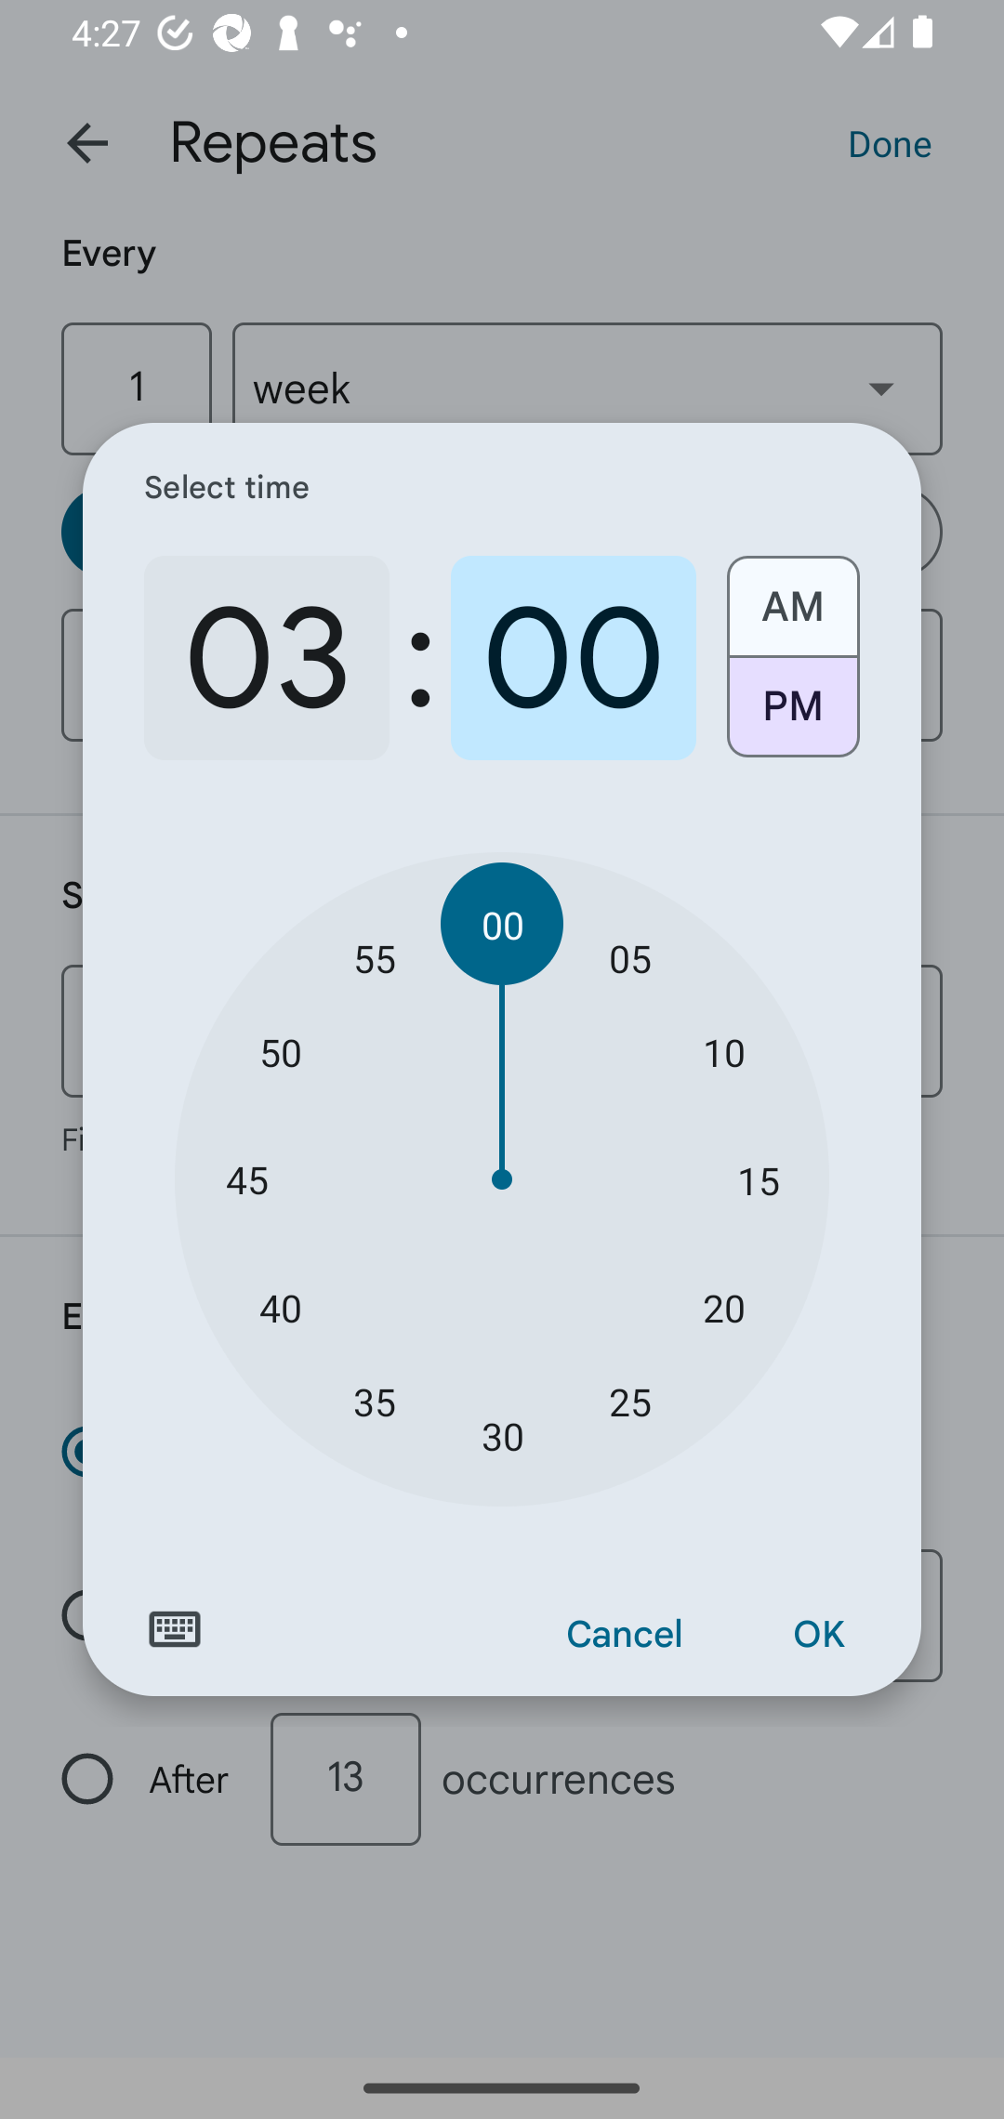  Describe the element at coordinates (374, 1400) in the screenshot. I see `35 35 minutes` at that location.